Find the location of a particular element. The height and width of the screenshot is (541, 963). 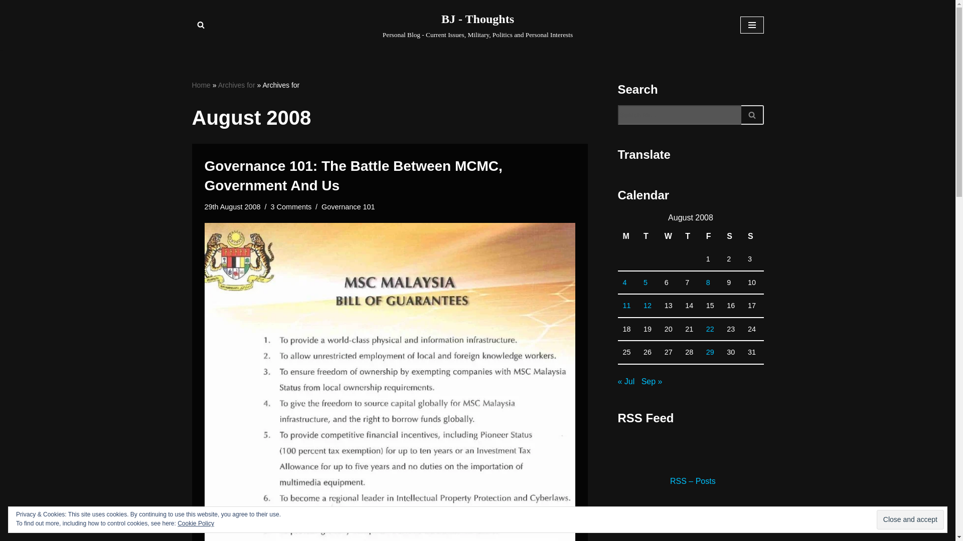

Skip to content is located at coordinates (8, 21).